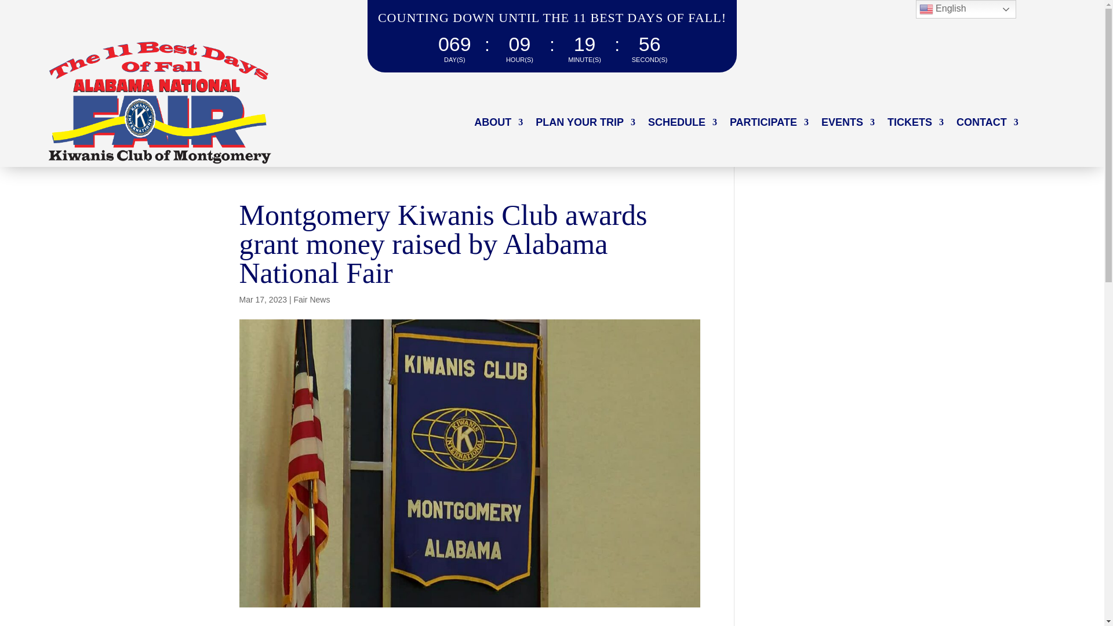 The width and height of the screenshot is (1113, 626). What do you see at coordinates (682, 124) in the screenshot?
I see `SCHEDULE` at bounding box center [682, 124].